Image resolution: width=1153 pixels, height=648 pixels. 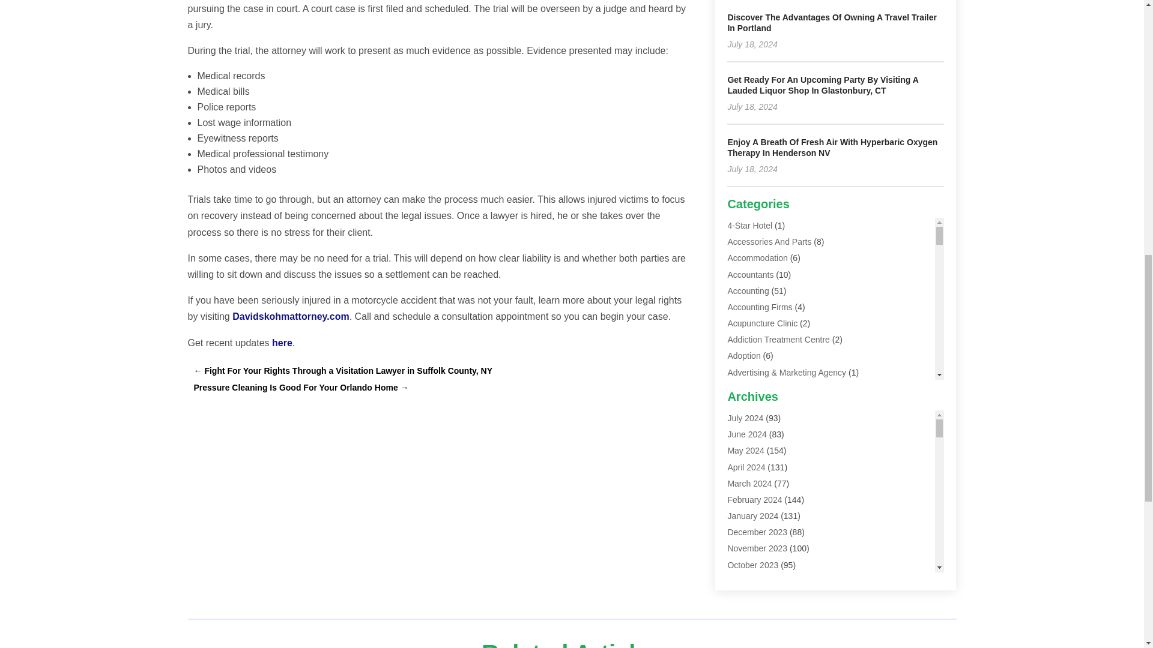 What do you see at coordinates (291, 316) in the screenshot?
I see `Davidskohmattorney.com` at bounding box center [291, 316].